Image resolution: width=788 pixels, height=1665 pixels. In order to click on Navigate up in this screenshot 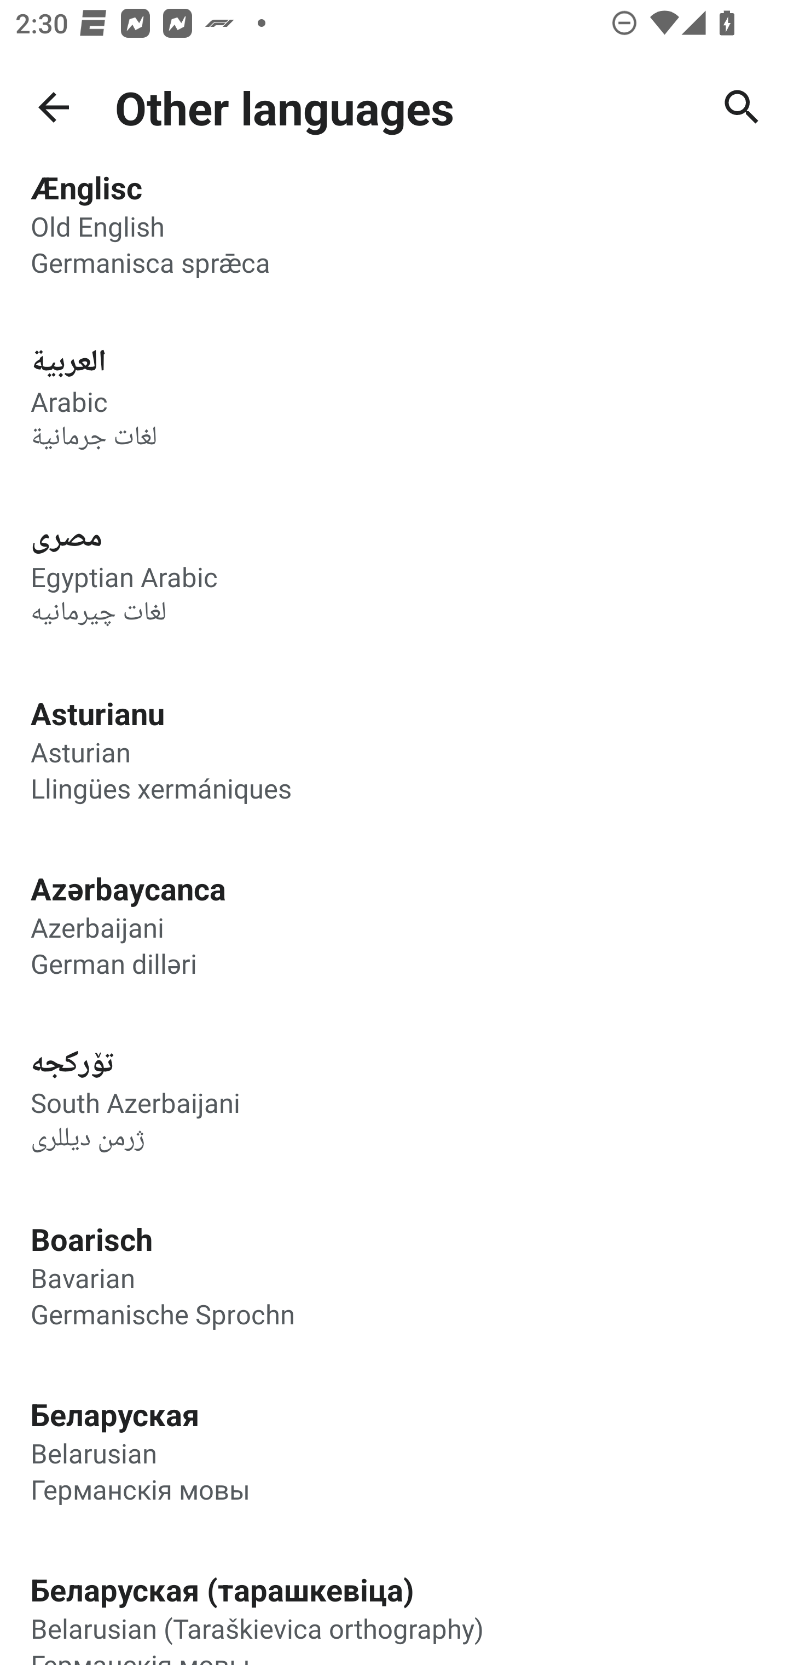, I will do `click(54, 107)`.